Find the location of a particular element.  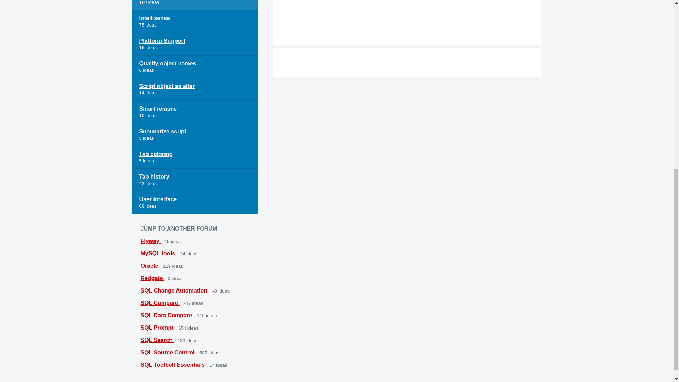

View all ideas in category User interface is located at coordinates (195, 202).